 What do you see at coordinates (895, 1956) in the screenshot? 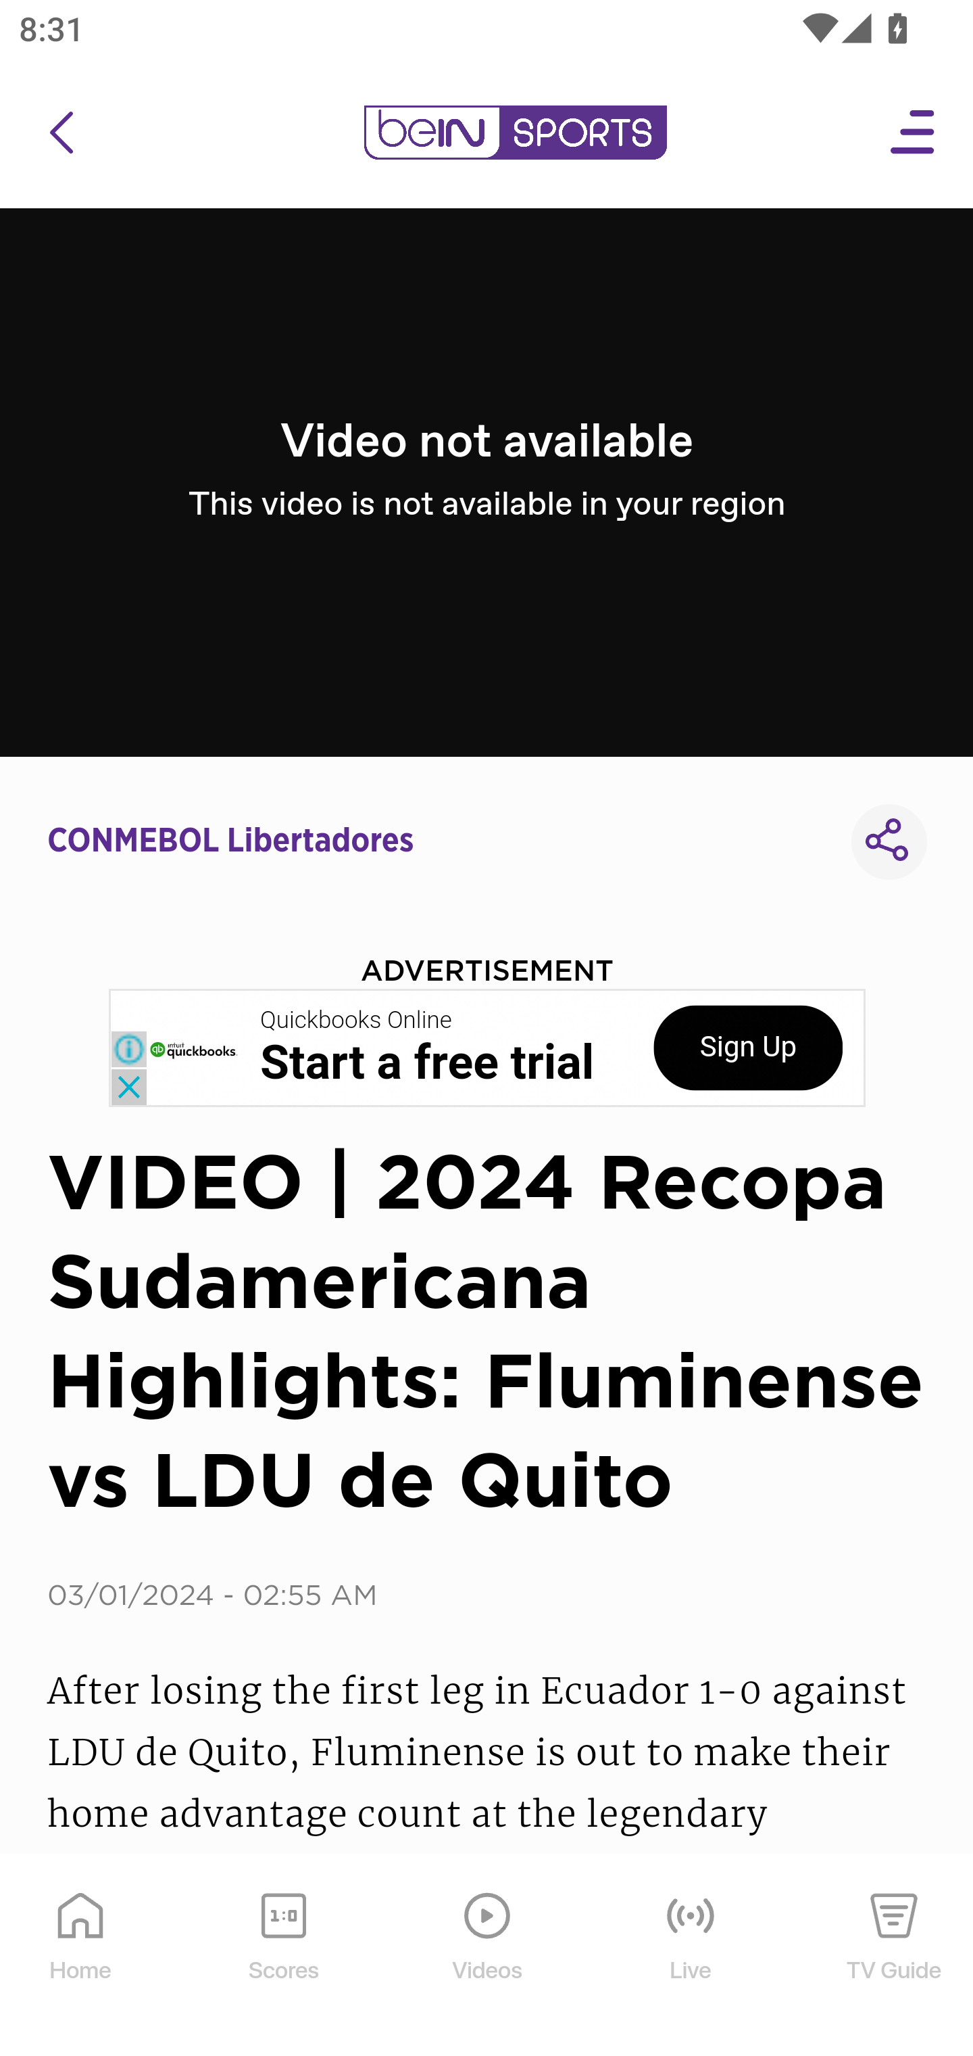
I see `TV Guide TV Guide Icon TV Guide` at bounding box center [895, 1956].